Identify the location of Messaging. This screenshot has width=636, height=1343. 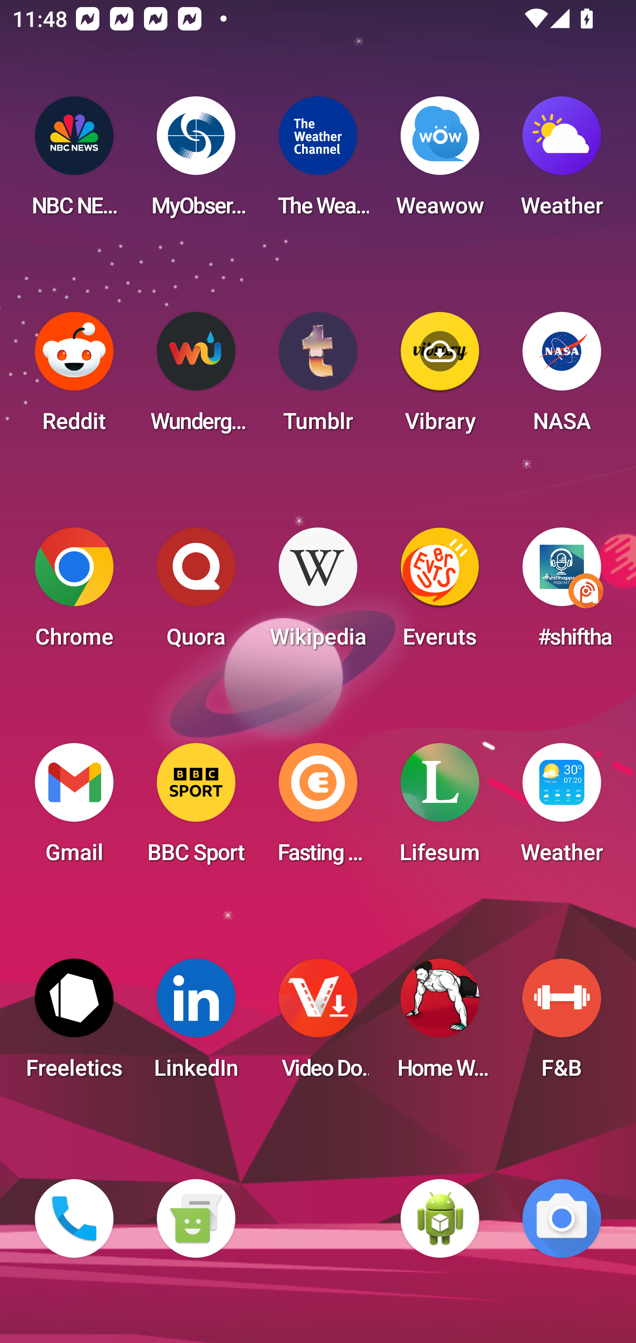
(196, 1218).